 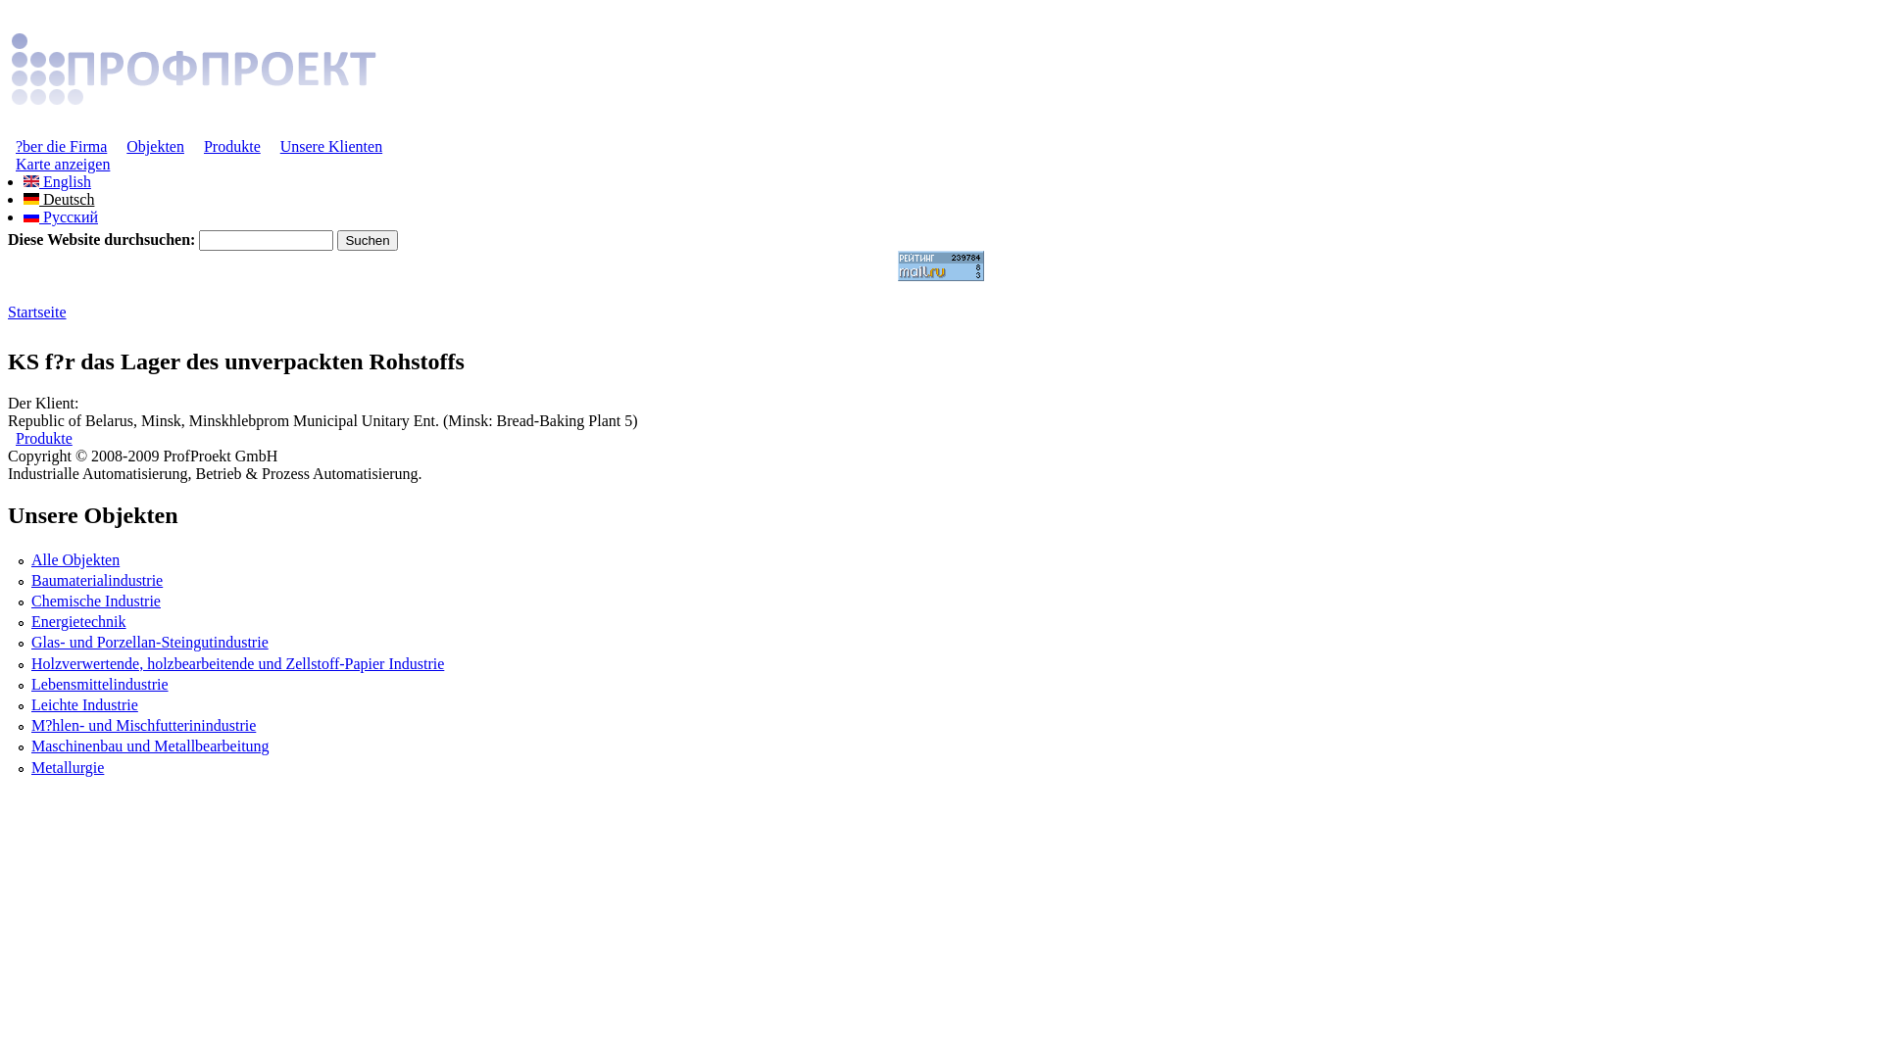 What do you see at coordinates (232, 147) in the screenshot?
I see `Produkte` at bounding box center [232, 147].